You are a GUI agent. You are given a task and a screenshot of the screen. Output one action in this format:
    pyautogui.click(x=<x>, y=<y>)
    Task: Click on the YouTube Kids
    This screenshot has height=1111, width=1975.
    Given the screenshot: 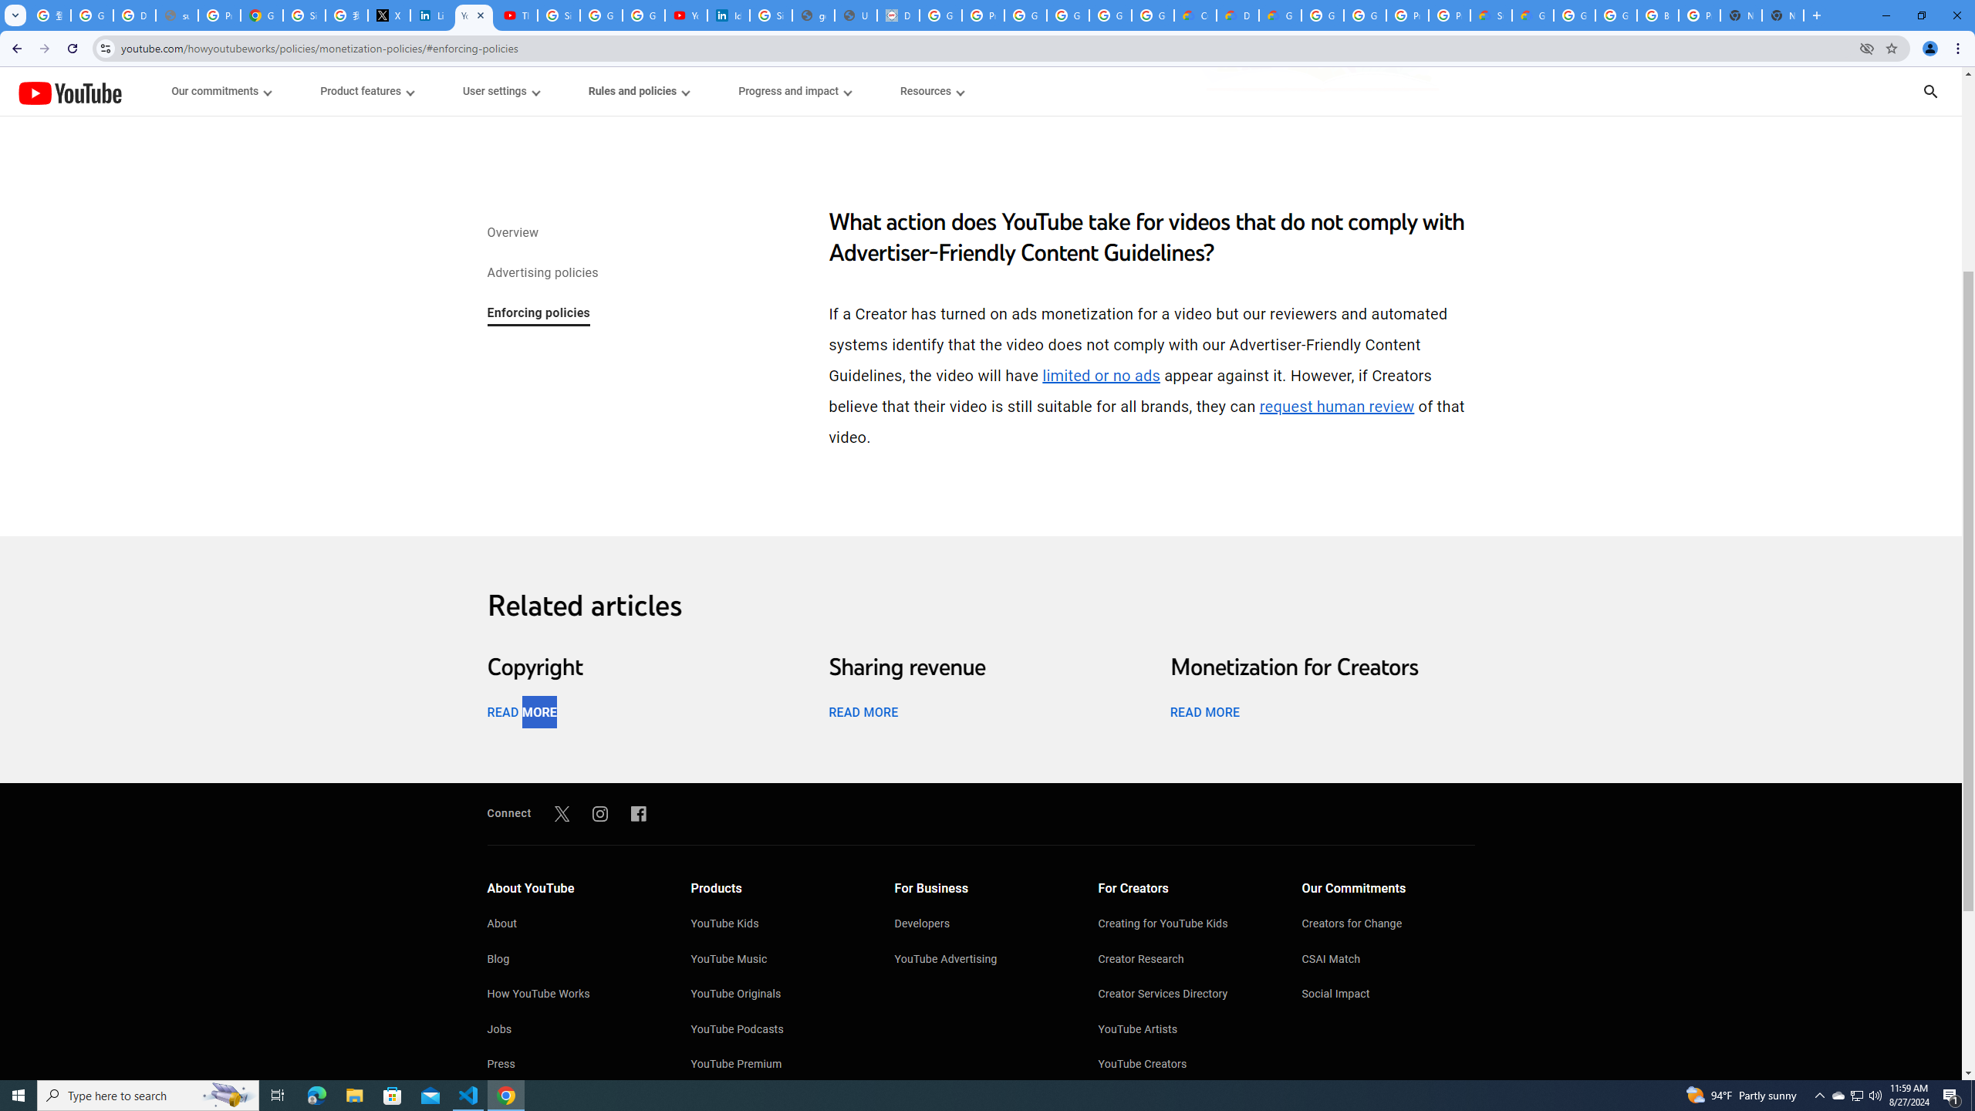 What is the action you would take?
    pyautogui.click(x=778, y=925)
    